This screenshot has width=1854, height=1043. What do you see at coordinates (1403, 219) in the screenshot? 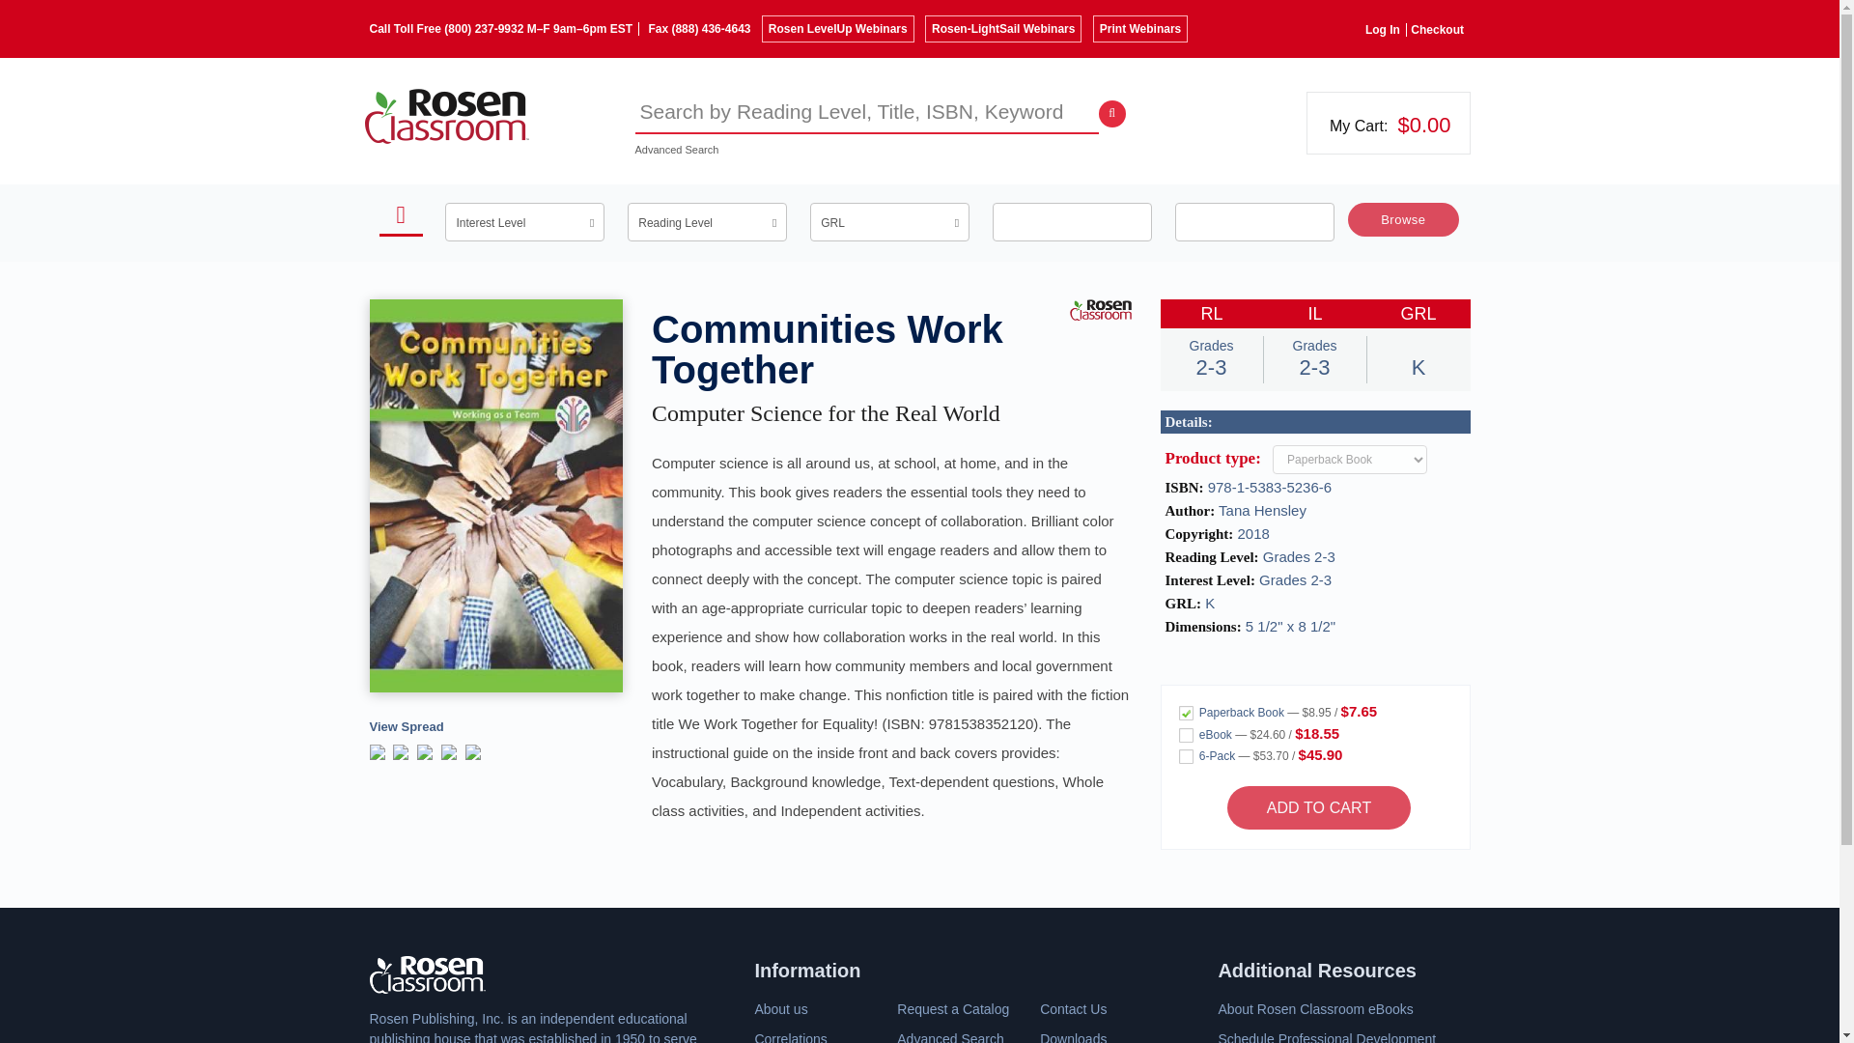
I see `Browse` at bounding box center [1403, 219].